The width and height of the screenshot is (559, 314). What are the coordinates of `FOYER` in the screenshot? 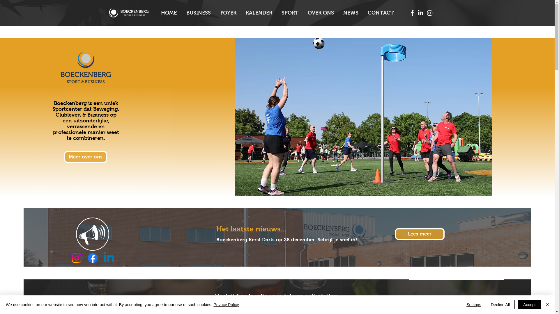 It's located at (228, 13).